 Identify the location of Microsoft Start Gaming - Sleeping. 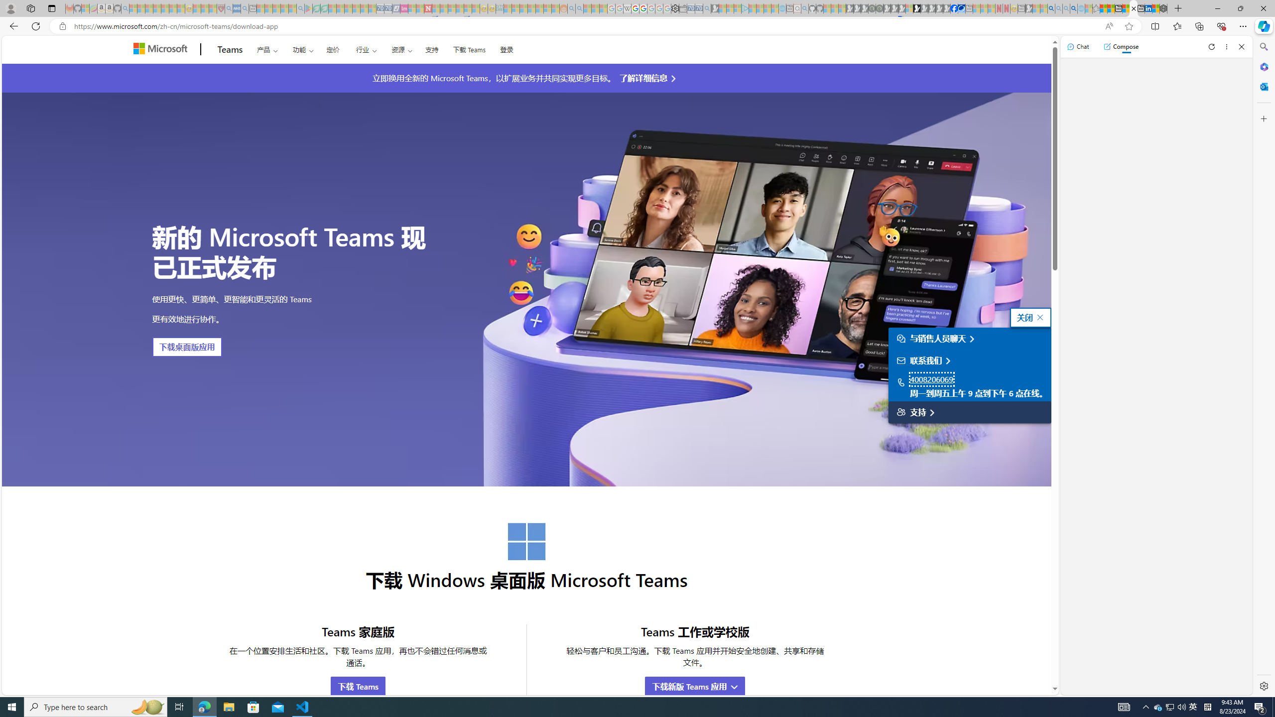
(714, 8).